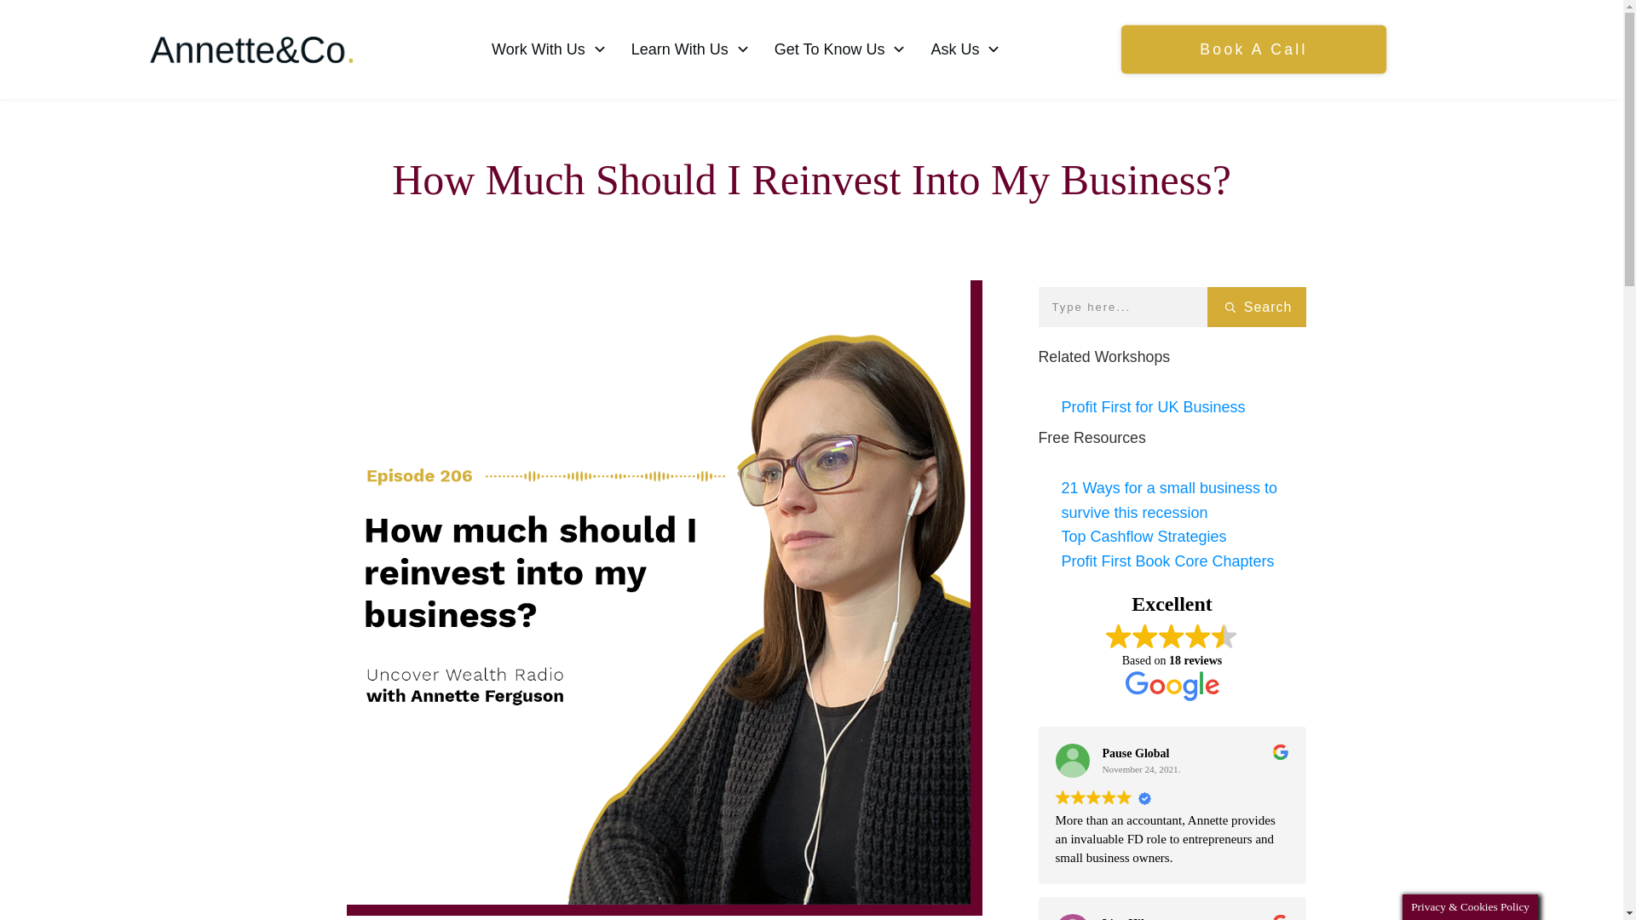 Image resolution: width=1636 pixels, height=920 pixels. What do you see at coordinates (840, 49) in the screenshot?
I see `Get To Know Us` at bounding box center [840, 49].